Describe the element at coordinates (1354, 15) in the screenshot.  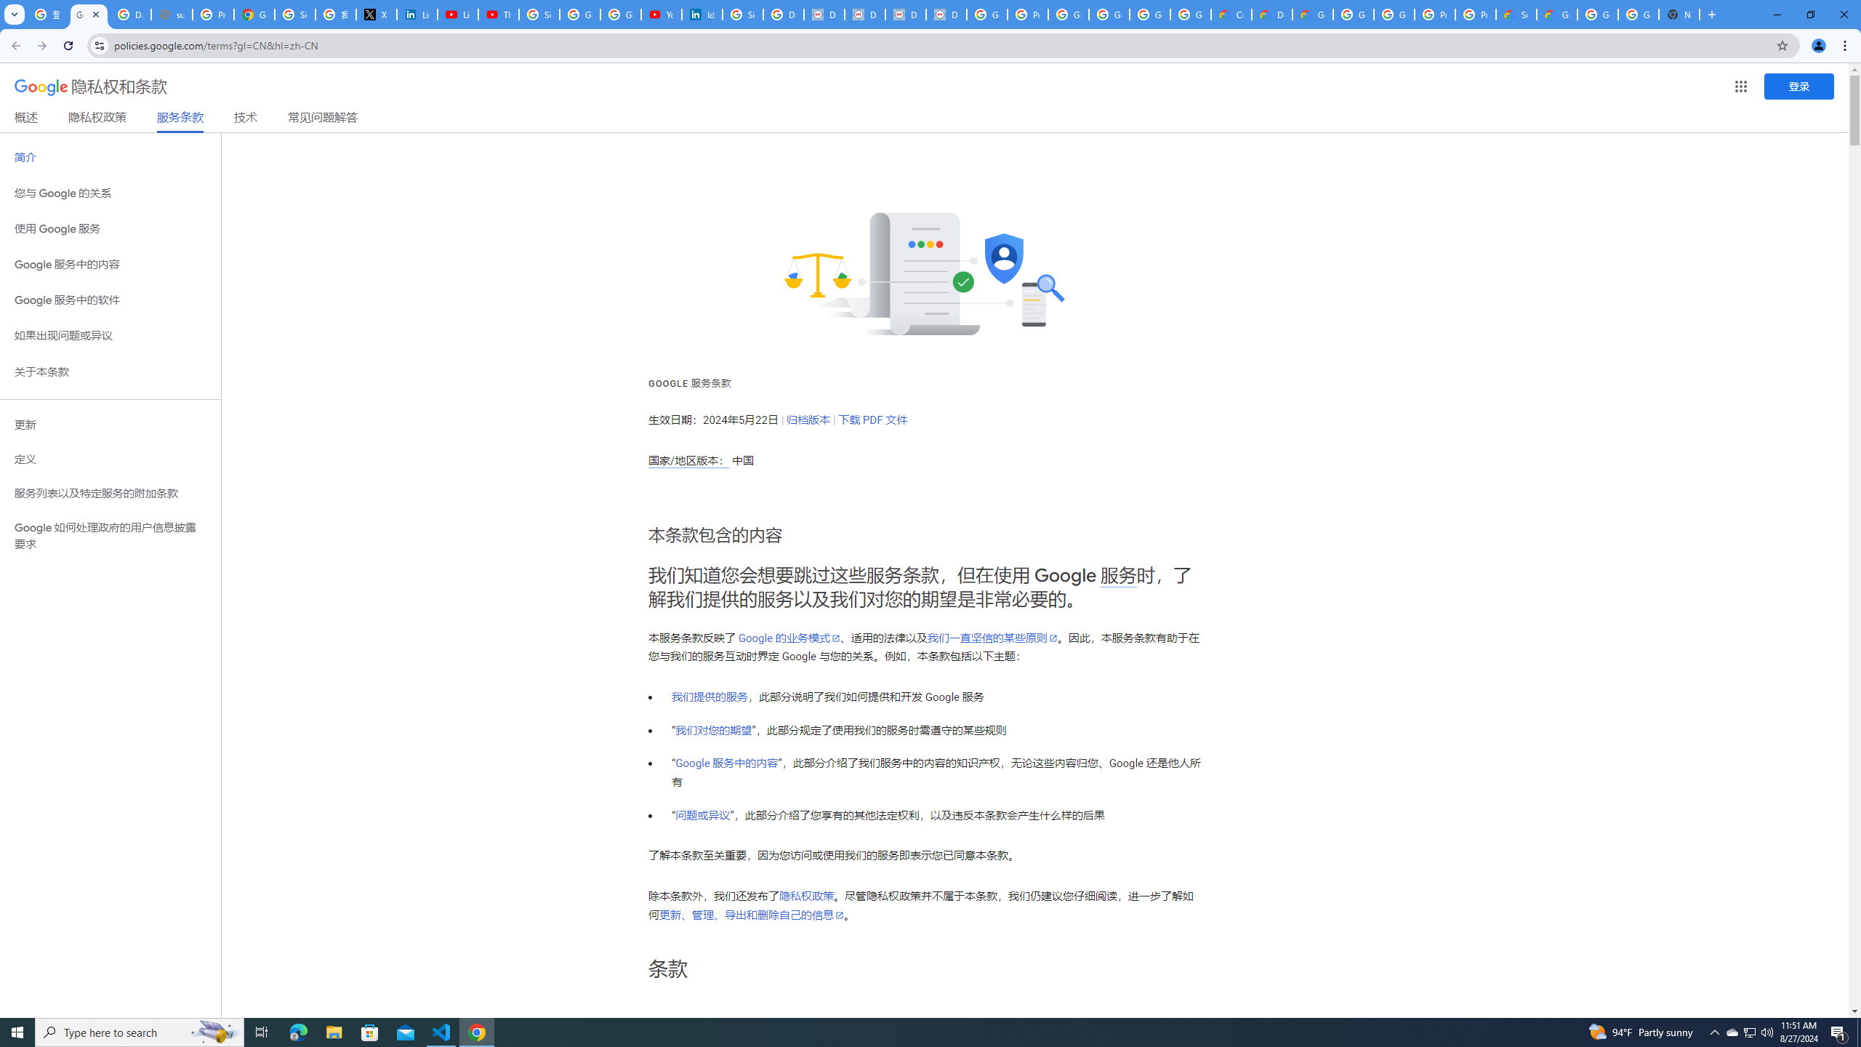
I see `Google Cloud Platform` at that location.